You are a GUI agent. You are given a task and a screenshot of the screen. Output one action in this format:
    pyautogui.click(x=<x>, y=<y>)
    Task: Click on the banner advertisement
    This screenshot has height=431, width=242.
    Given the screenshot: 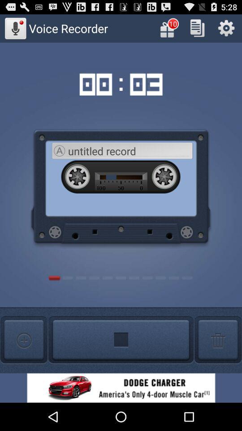 What is the action you would take?
    pyautogui.click(x=121, y=388)
    